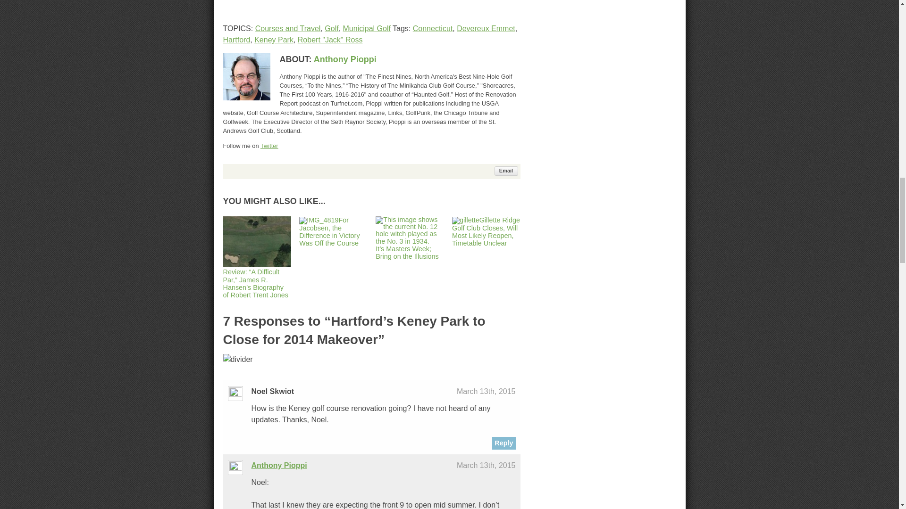 This screenshot has height=509, width=906. What do you see at coordinates (433, 28) in the screenshot?
I see `Connecticut` at bounding box center [433, 28].